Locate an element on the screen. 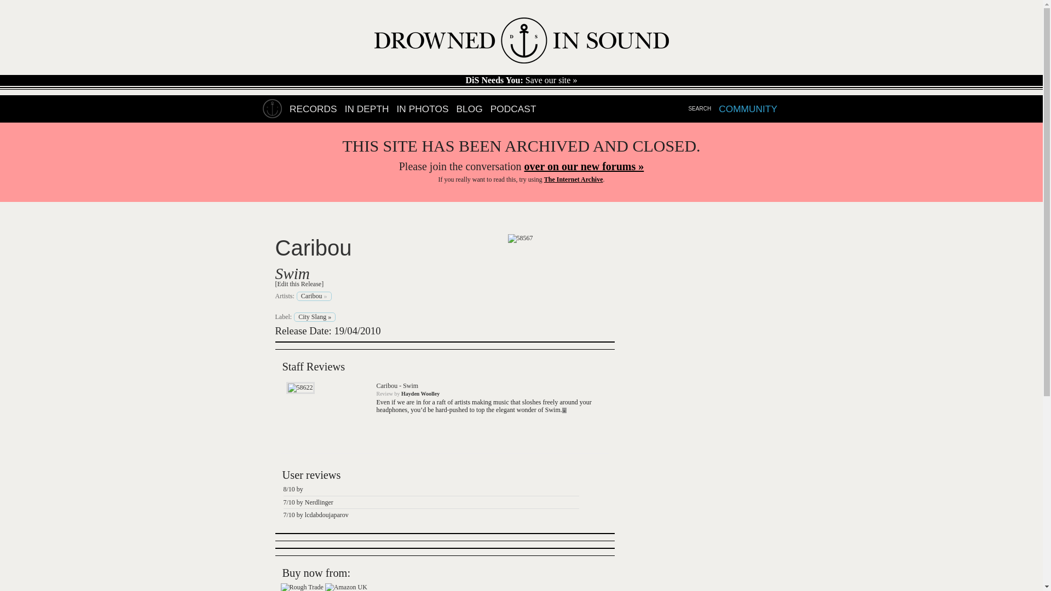 This screenshot has width=1051, height=591. Caribou is located at coordinates (313, 247).